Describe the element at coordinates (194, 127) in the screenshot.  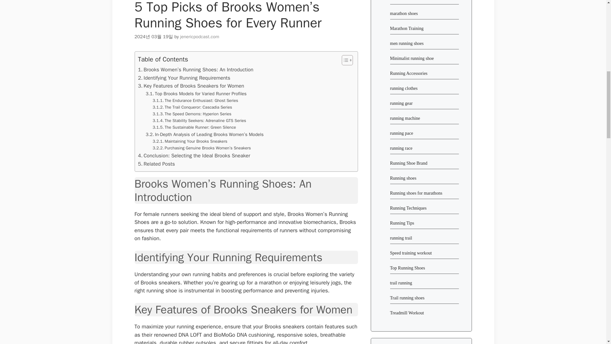
I see `The Sustainable Runner: Green Silence` at that location.